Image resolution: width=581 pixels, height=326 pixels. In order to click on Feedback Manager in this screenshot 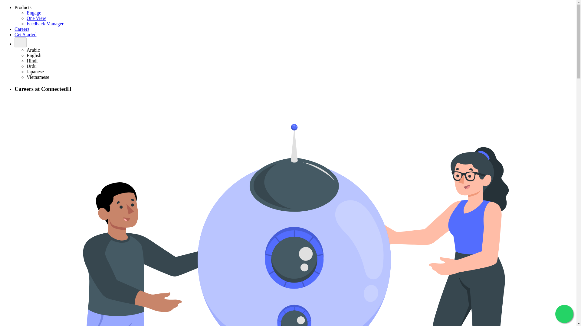, I will do `click(45, 24)`.